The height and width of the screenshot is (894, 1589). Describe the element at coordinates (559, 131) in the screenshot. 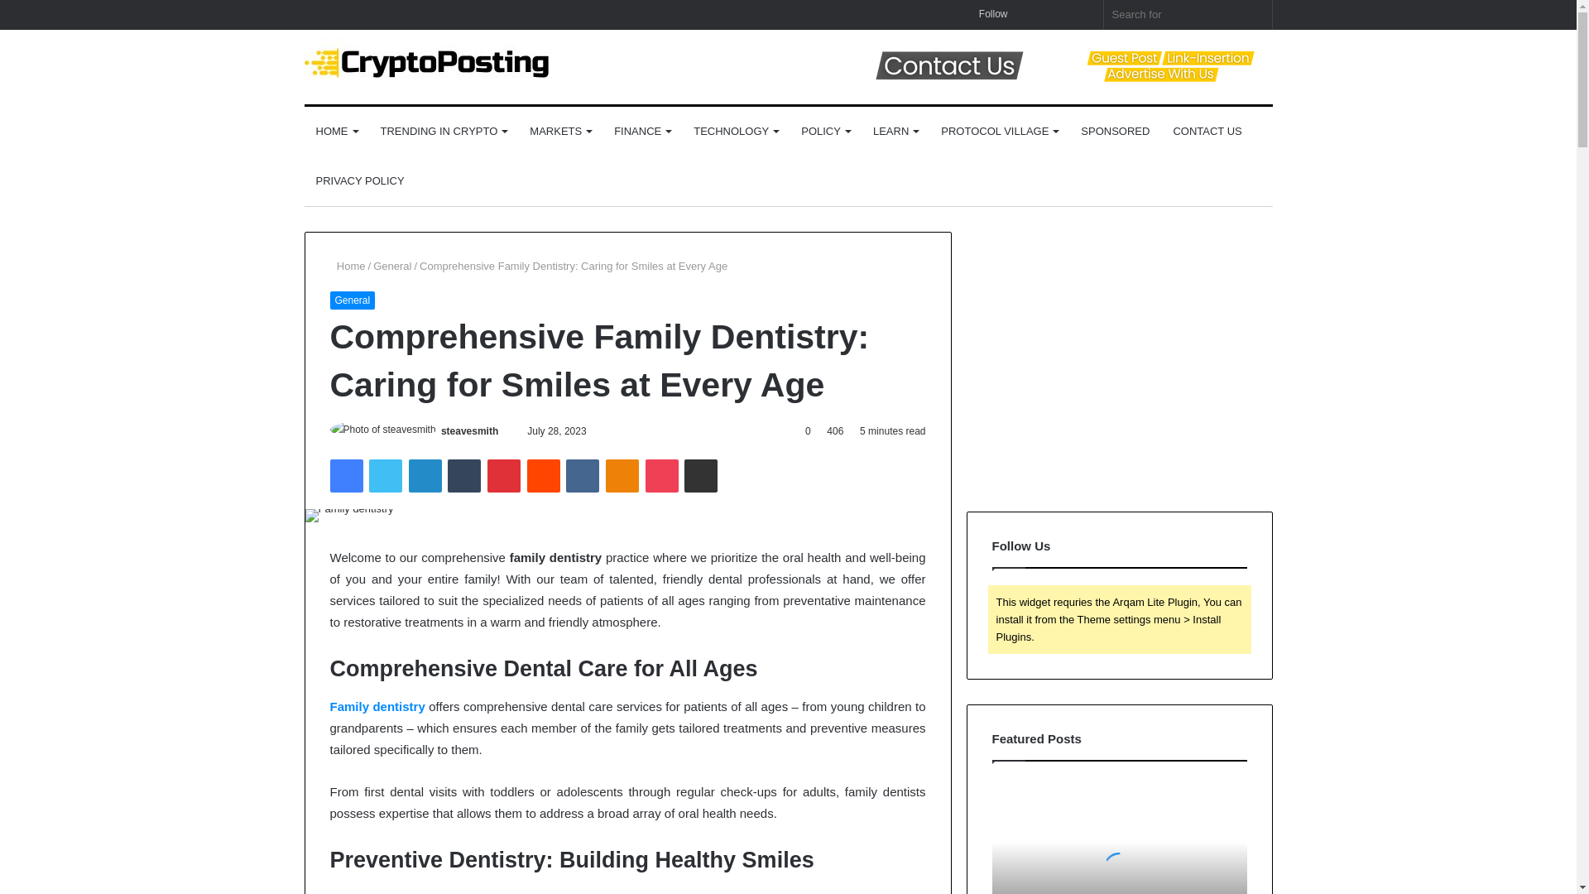

I see `MARKETS` at that location.